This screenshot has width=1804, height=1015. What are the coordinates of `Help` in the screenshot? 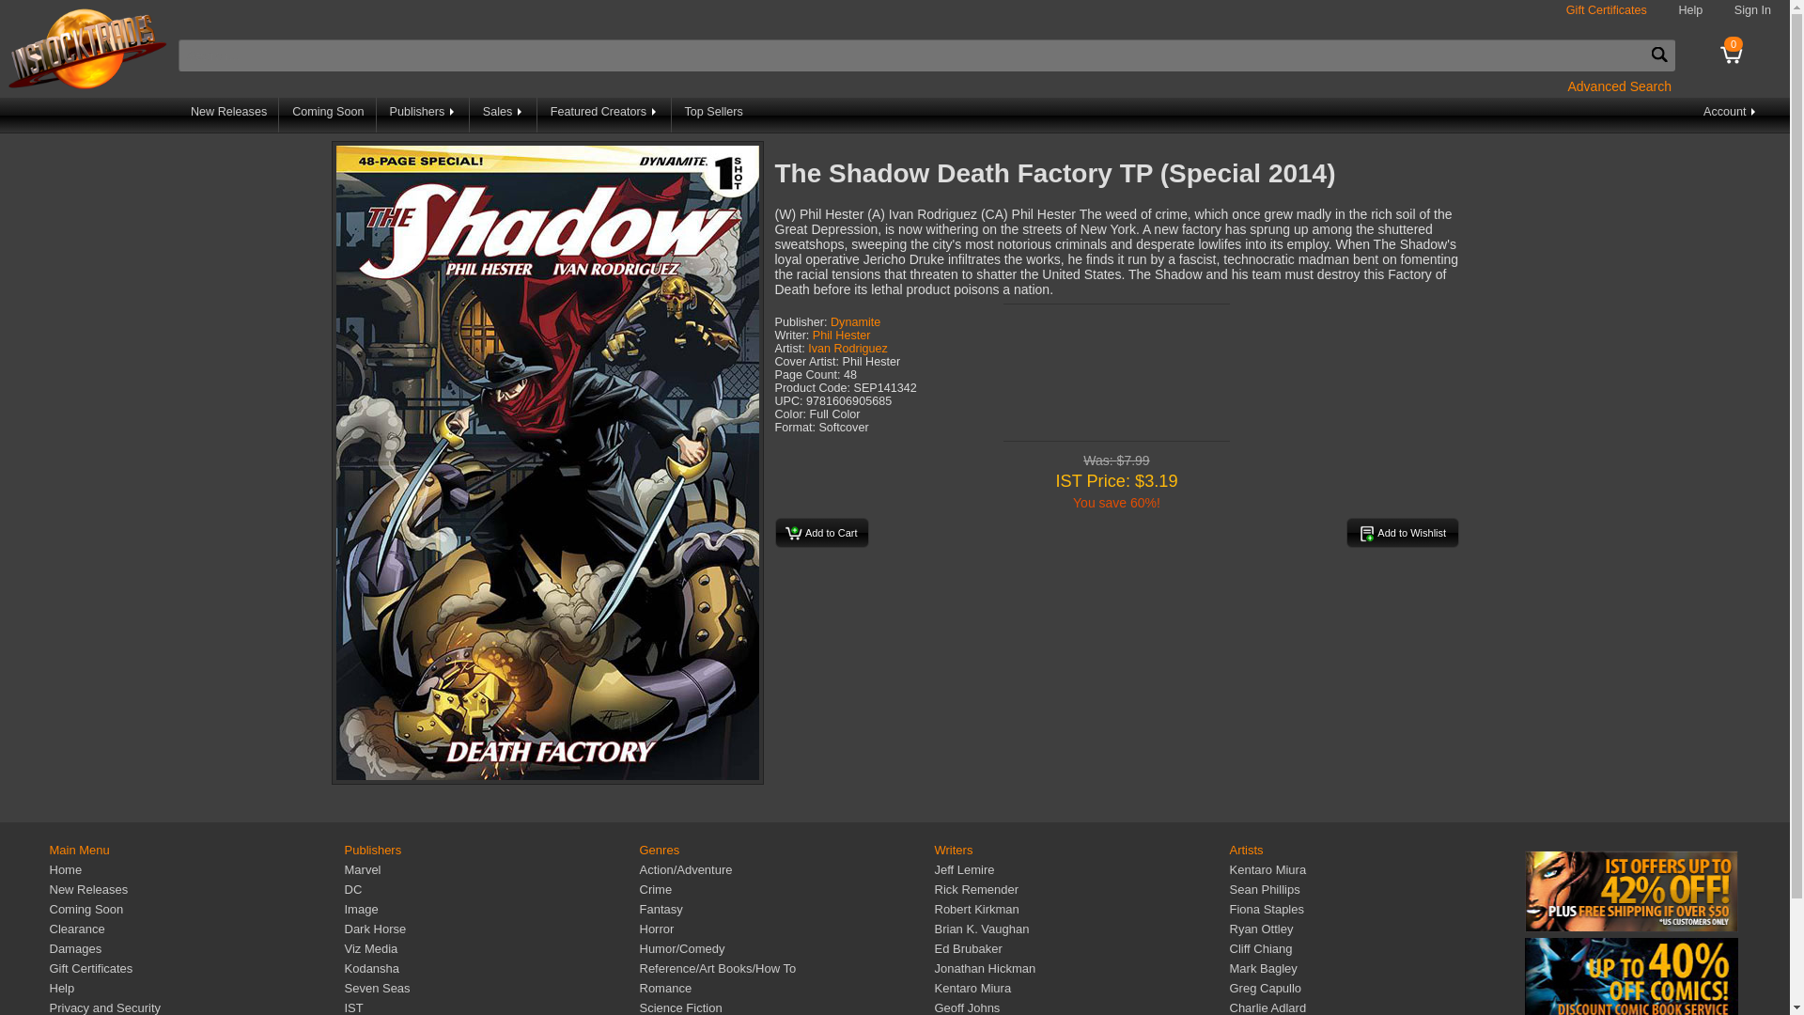 It's located at (1689, 10).